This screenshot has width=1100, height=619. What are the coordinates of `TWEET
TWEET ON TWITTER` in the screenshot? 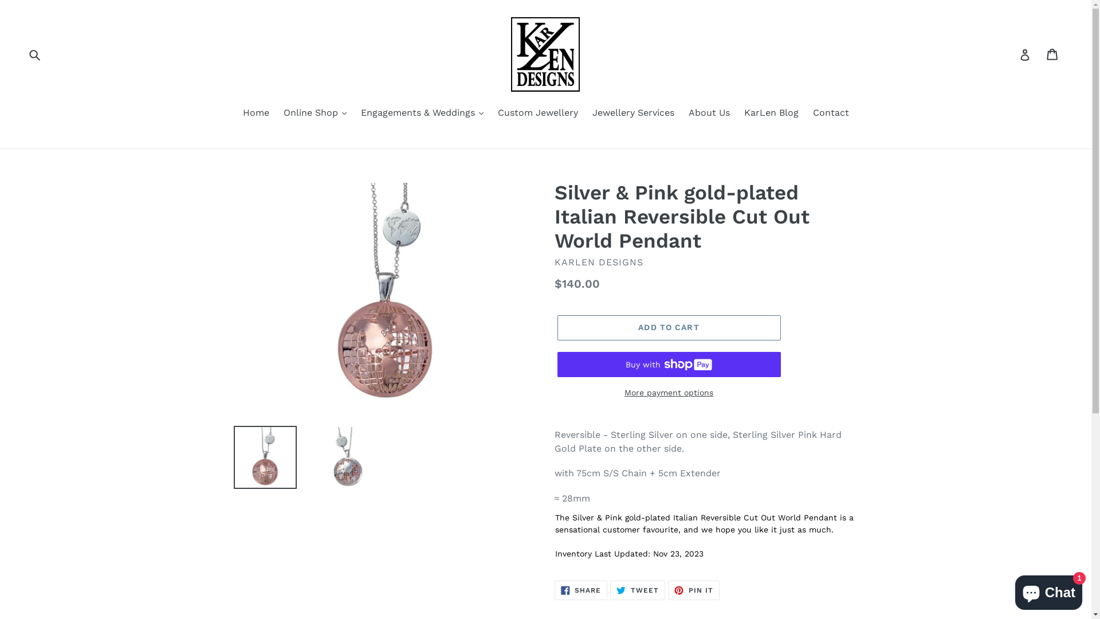 It's located at (638, 590).